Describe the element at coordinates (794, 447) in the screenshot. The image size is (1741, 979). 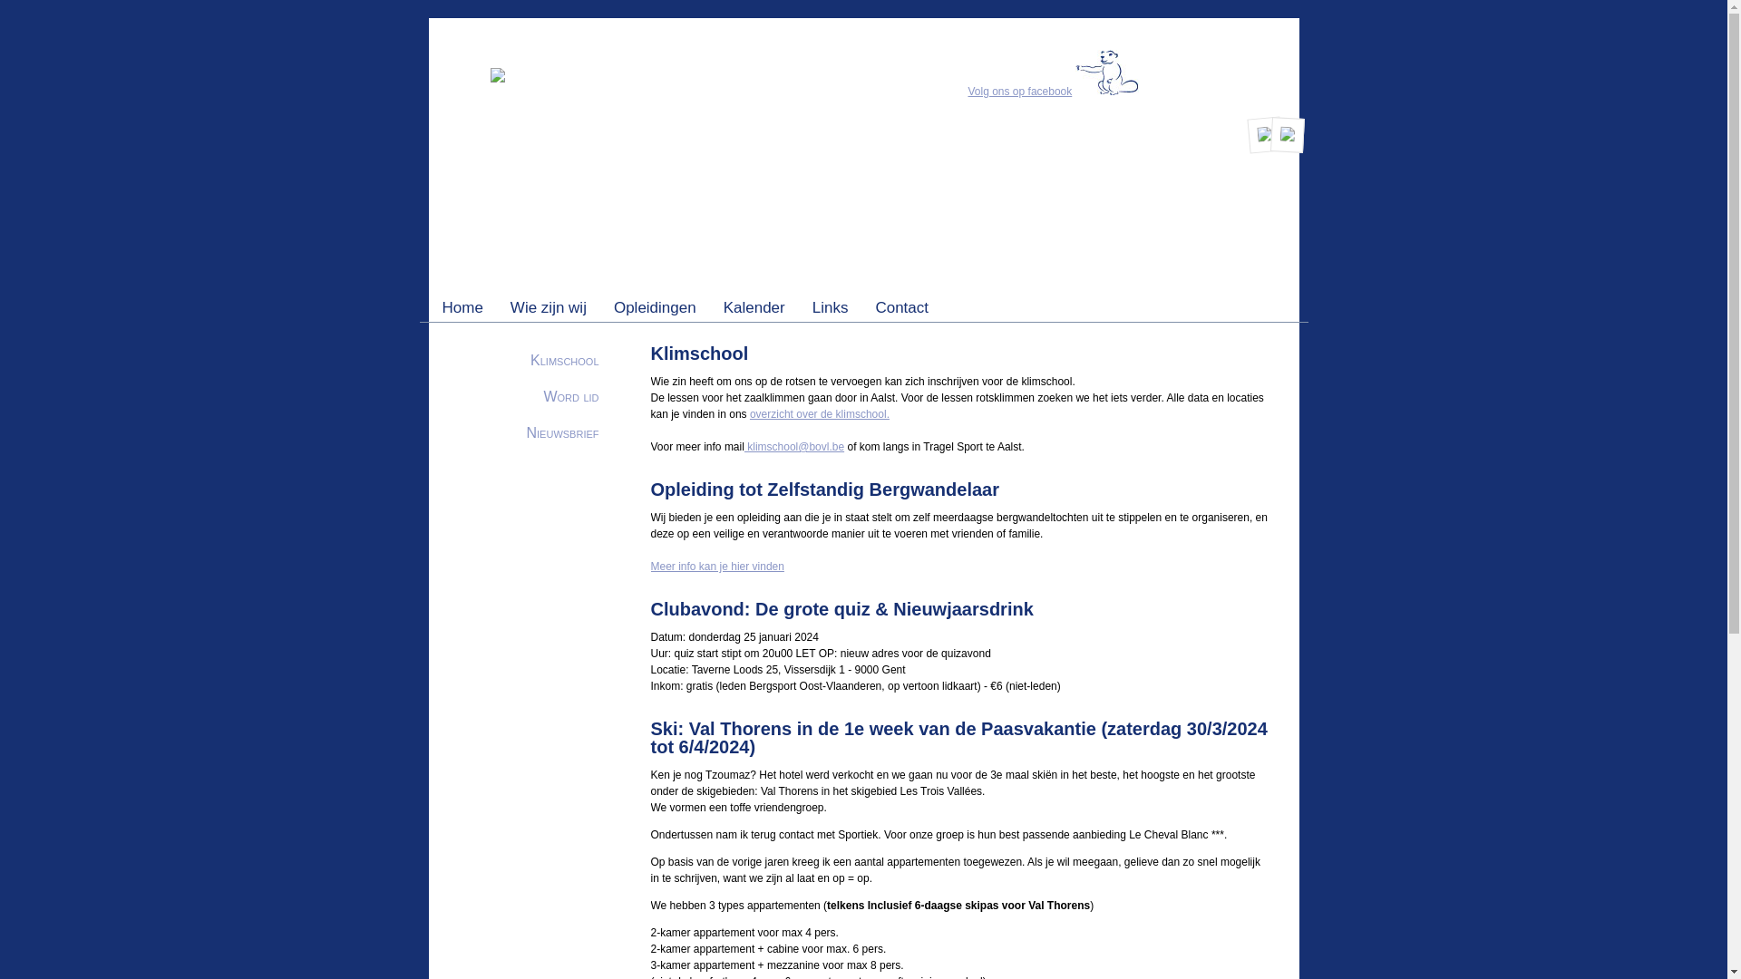
I see `klimschool@bovl.be` at that location.